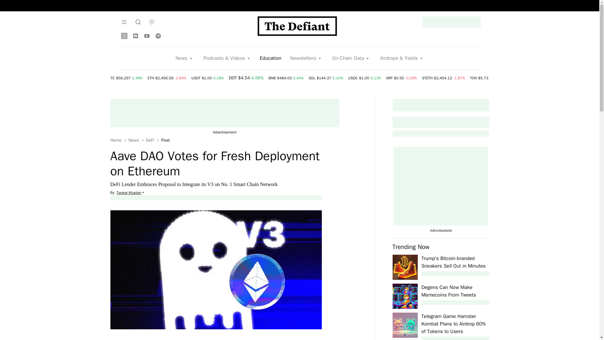 The width and height of the screenshot is (604, 340). Describe the element at coordinates (184, 58) in the screenshot. I see `News` at that location.